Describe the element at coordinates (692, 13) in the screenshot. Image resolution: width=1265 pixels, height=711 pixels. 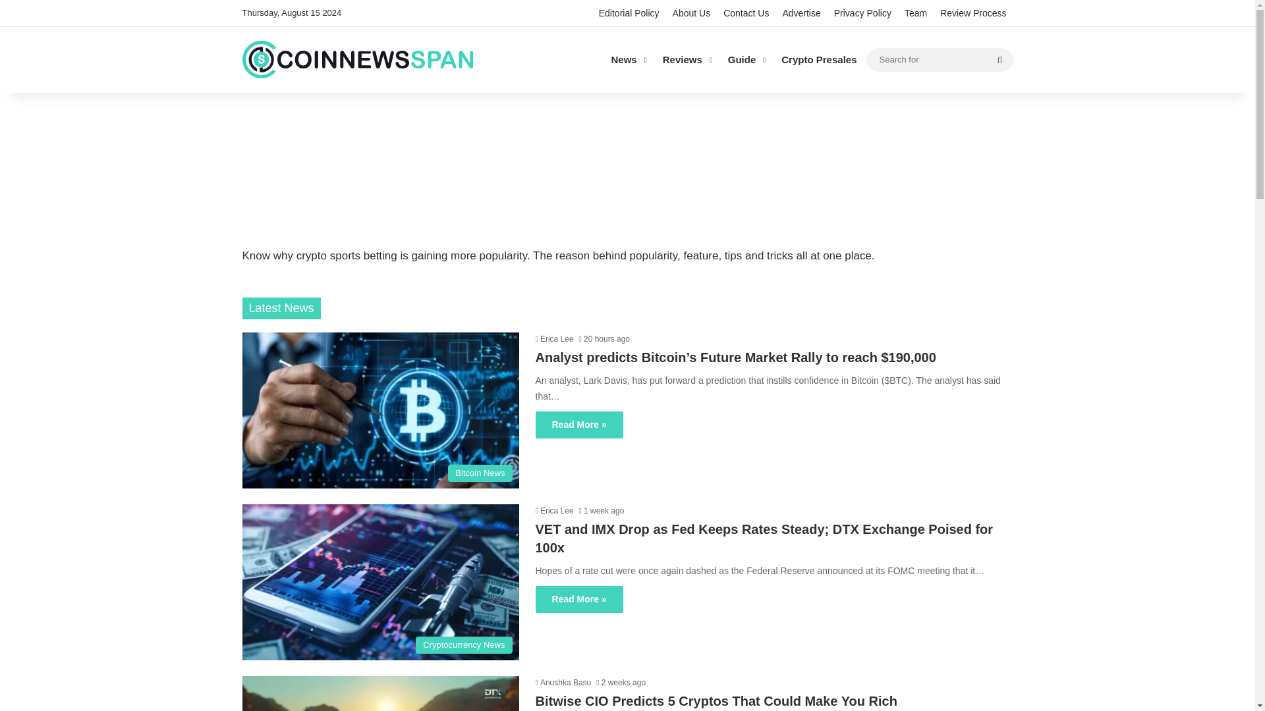
I see `About Us` at that location.